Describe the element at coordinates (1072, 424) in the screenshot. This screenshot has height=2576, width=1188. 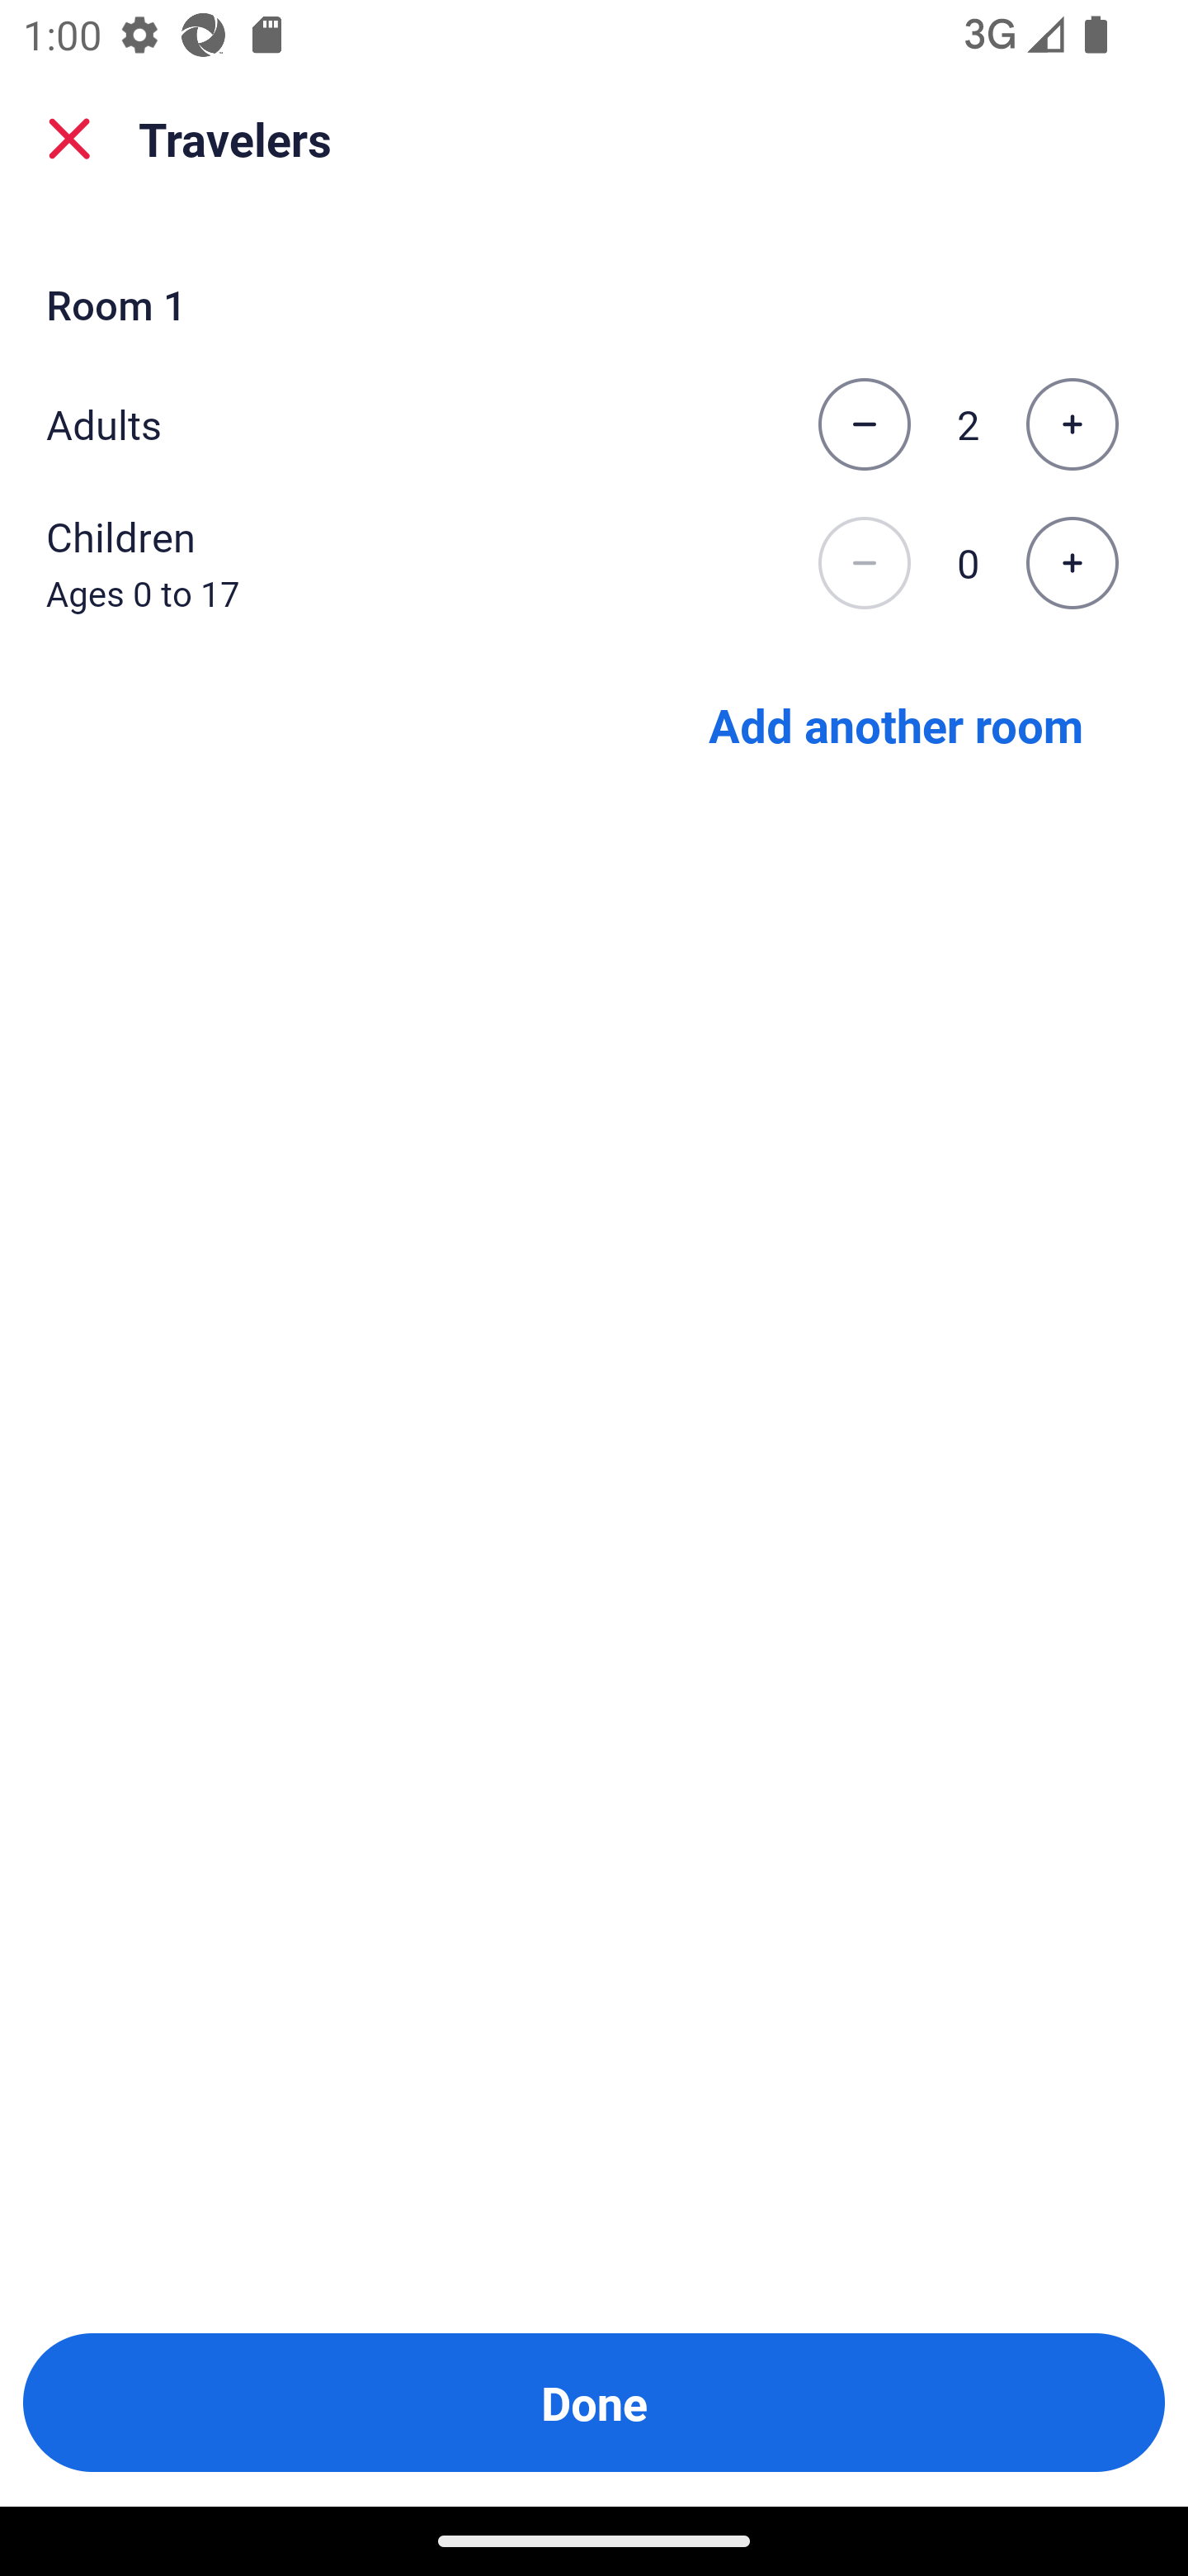
I see `Increase the number of adults` at that location.